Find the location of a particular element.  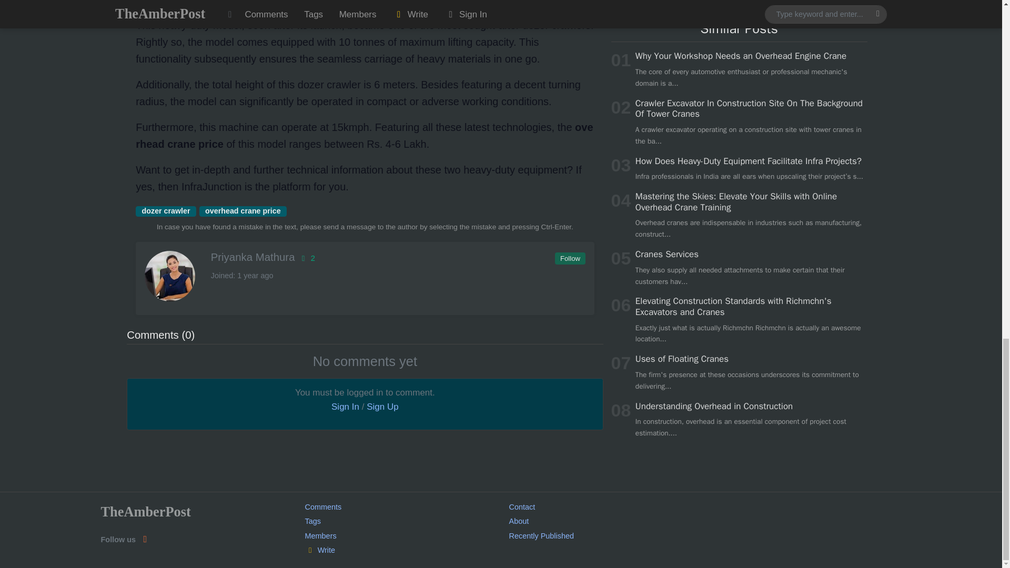

dozer crawler is located at coordinates (165, 211).